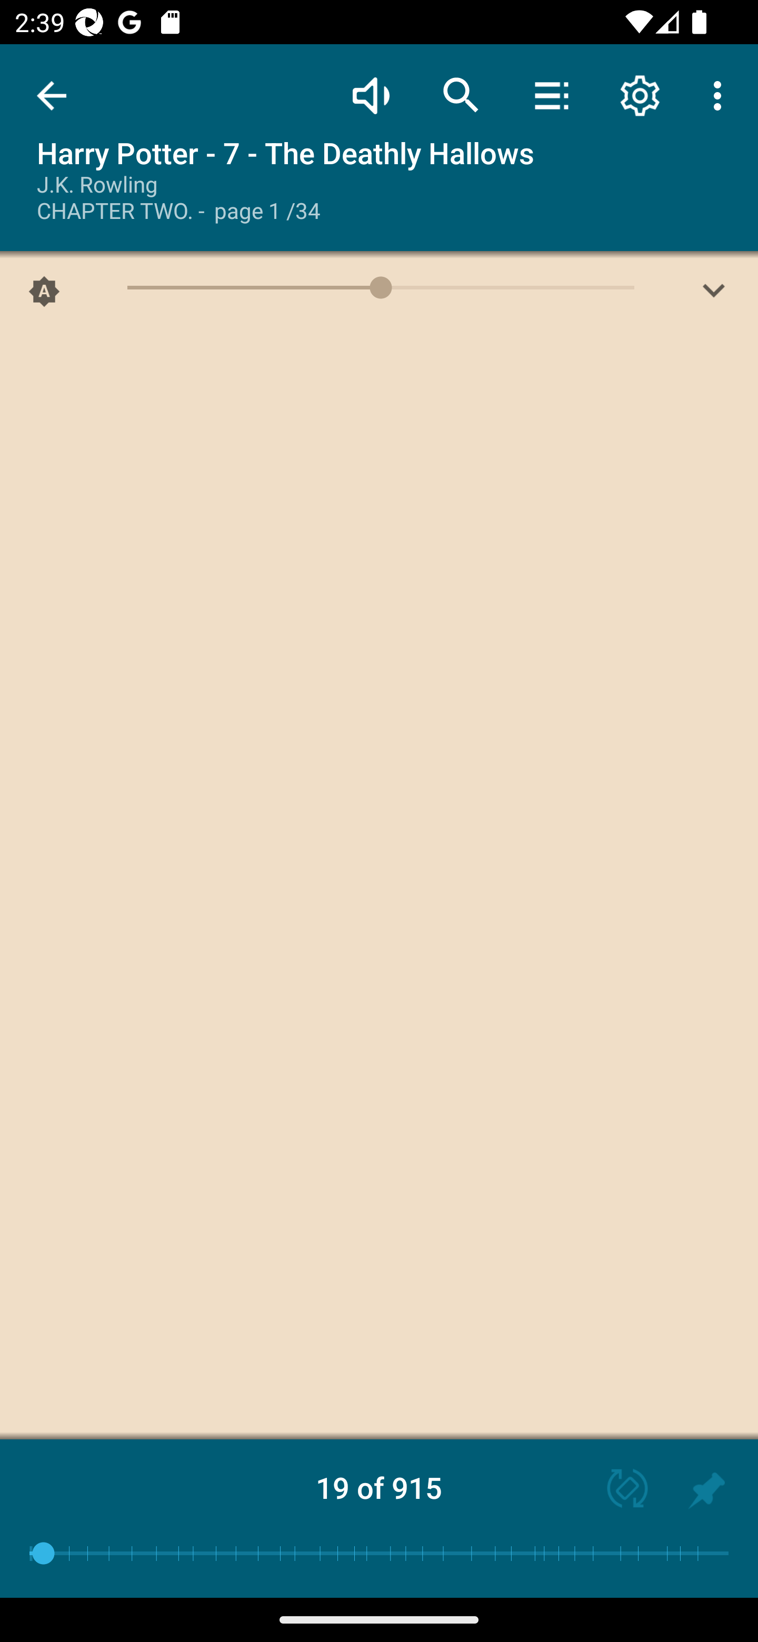 The height and width of the screenshot is (1642, 758). I want to click on 19 of 915, so click(379, 1487).